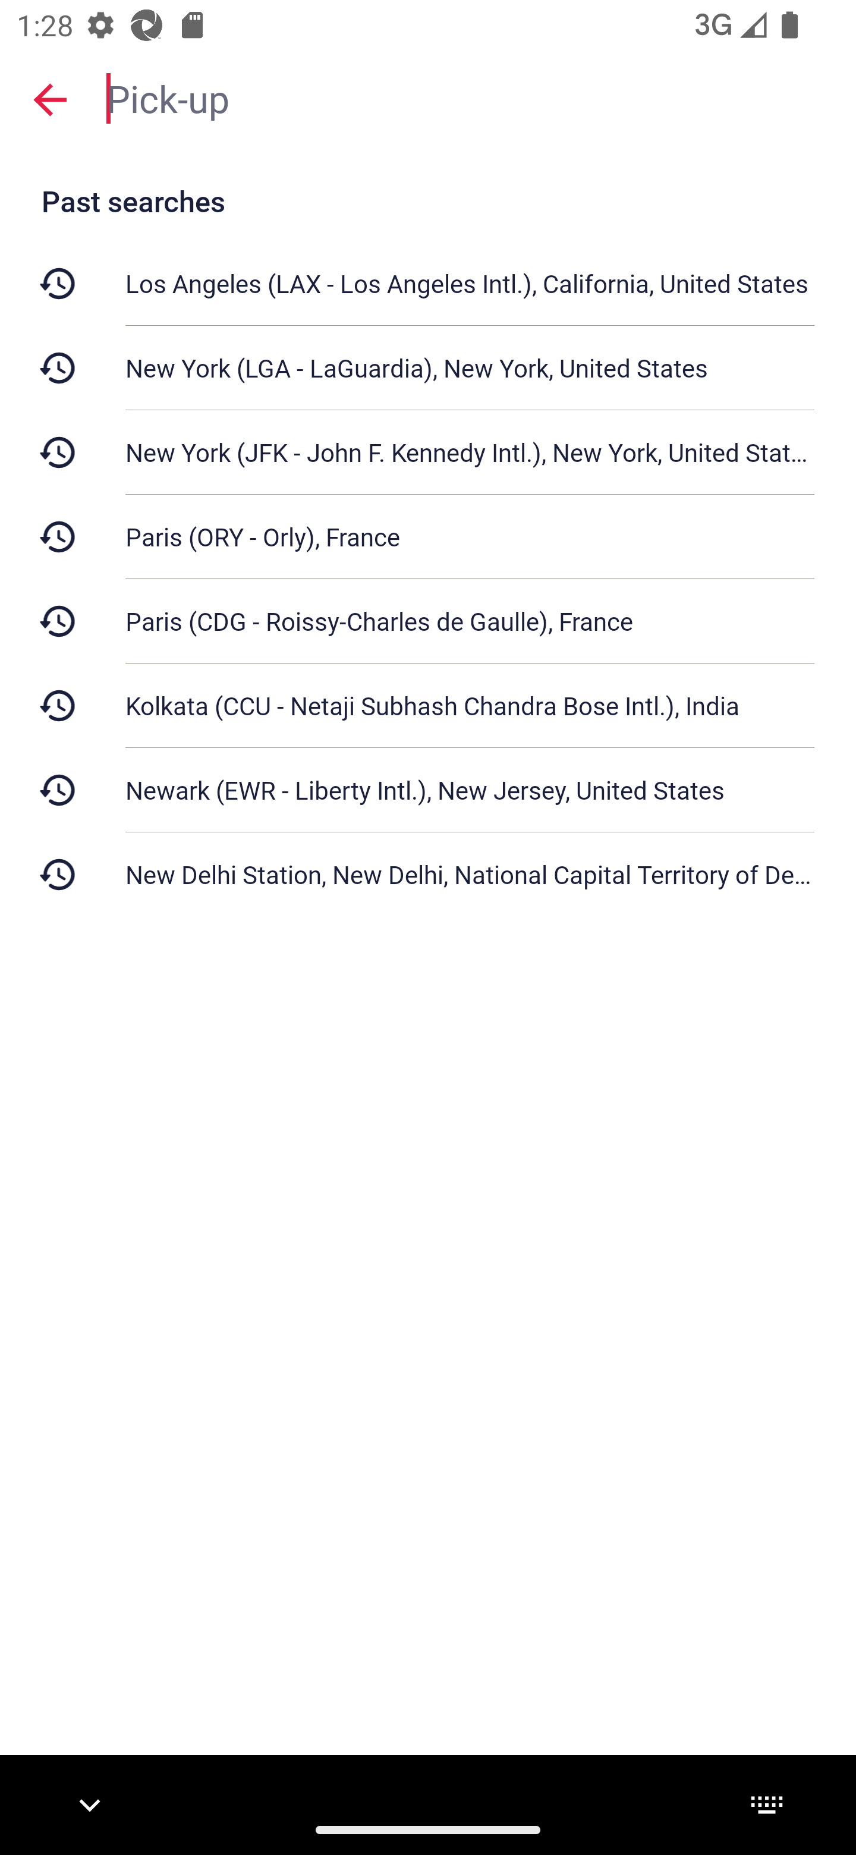 The image size is (856, 1855). What do you see at coordinates (50, 100) in the screenshot?
I see `Close search screen` at bounding box center [50, 100].